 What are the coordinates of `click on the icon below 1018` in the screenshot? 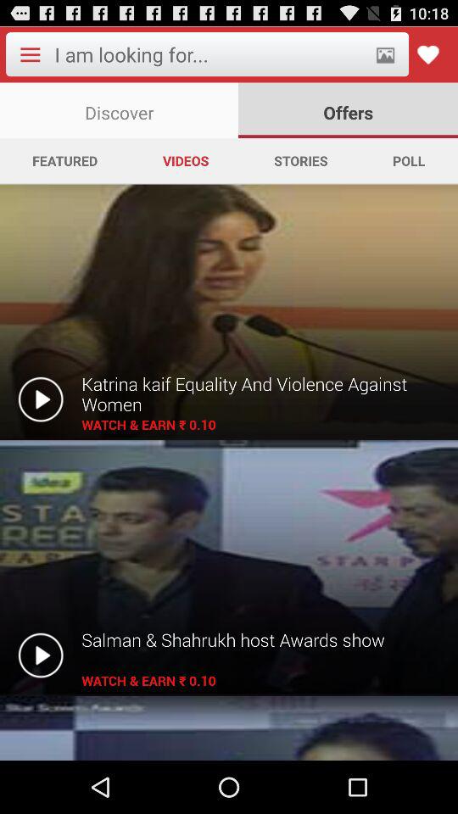 It's located at (427, 54).